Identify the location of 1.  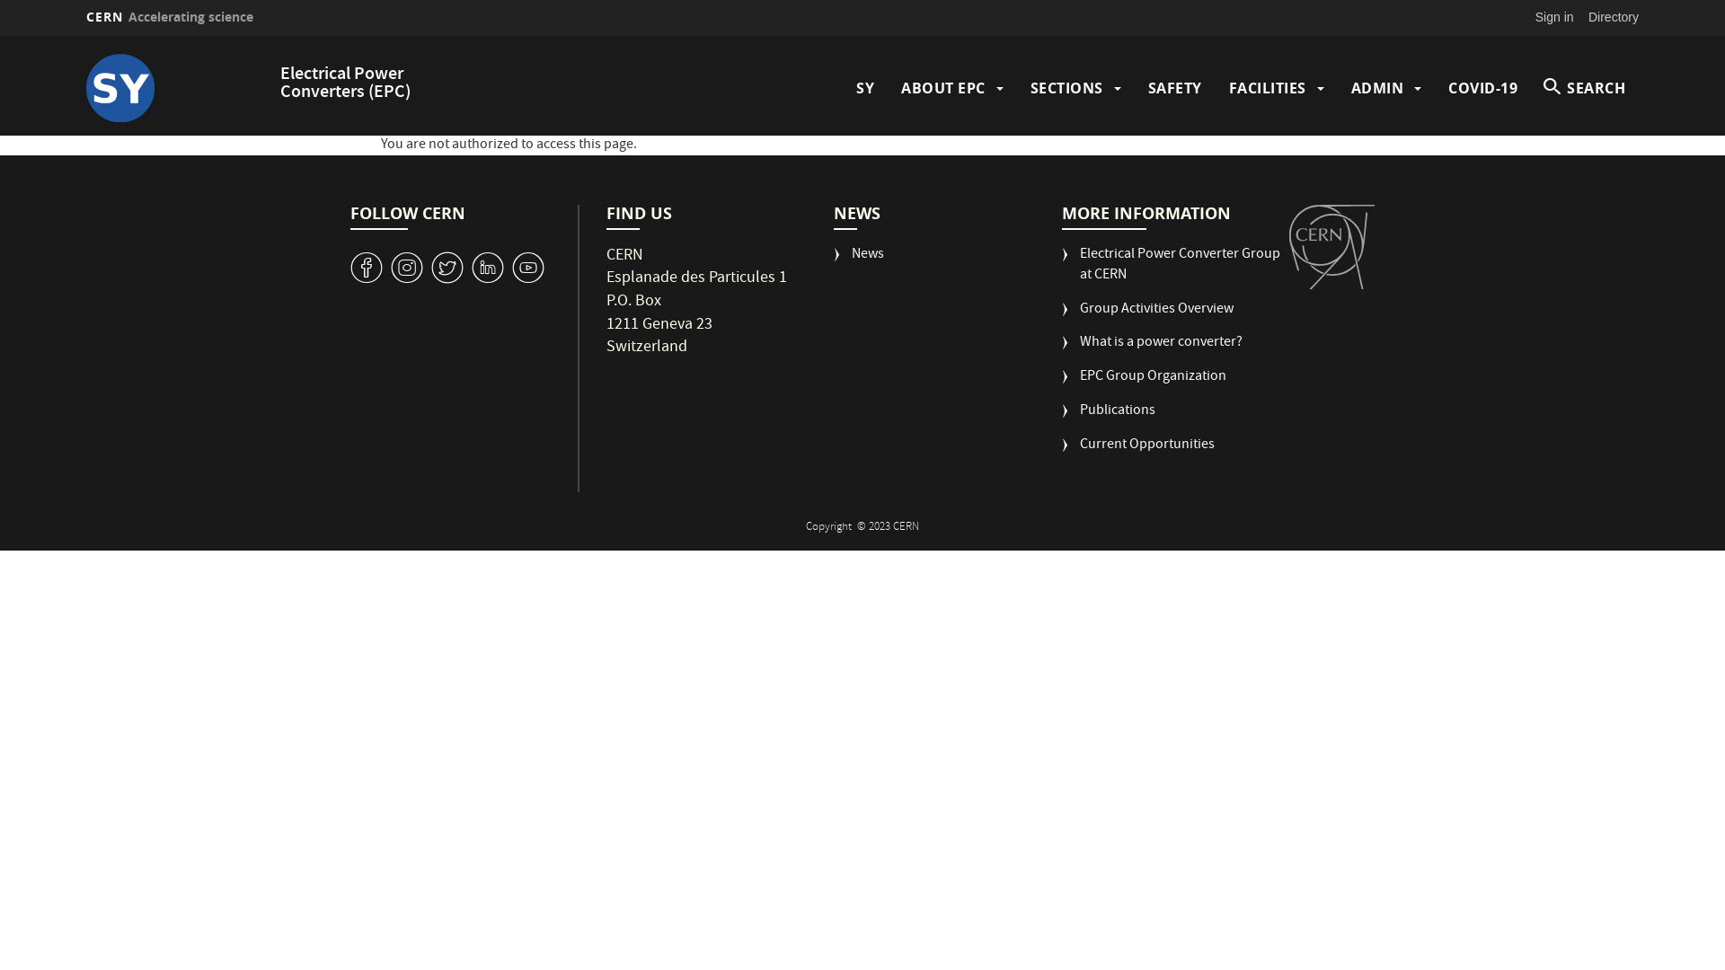
(528, 268).